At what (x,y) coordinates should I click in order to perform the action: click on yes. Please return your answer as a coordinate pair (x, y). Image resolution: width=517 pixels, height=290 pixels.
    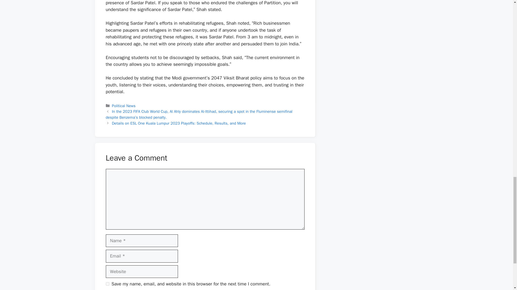
    Looking at the image, I should click on (107, 284).